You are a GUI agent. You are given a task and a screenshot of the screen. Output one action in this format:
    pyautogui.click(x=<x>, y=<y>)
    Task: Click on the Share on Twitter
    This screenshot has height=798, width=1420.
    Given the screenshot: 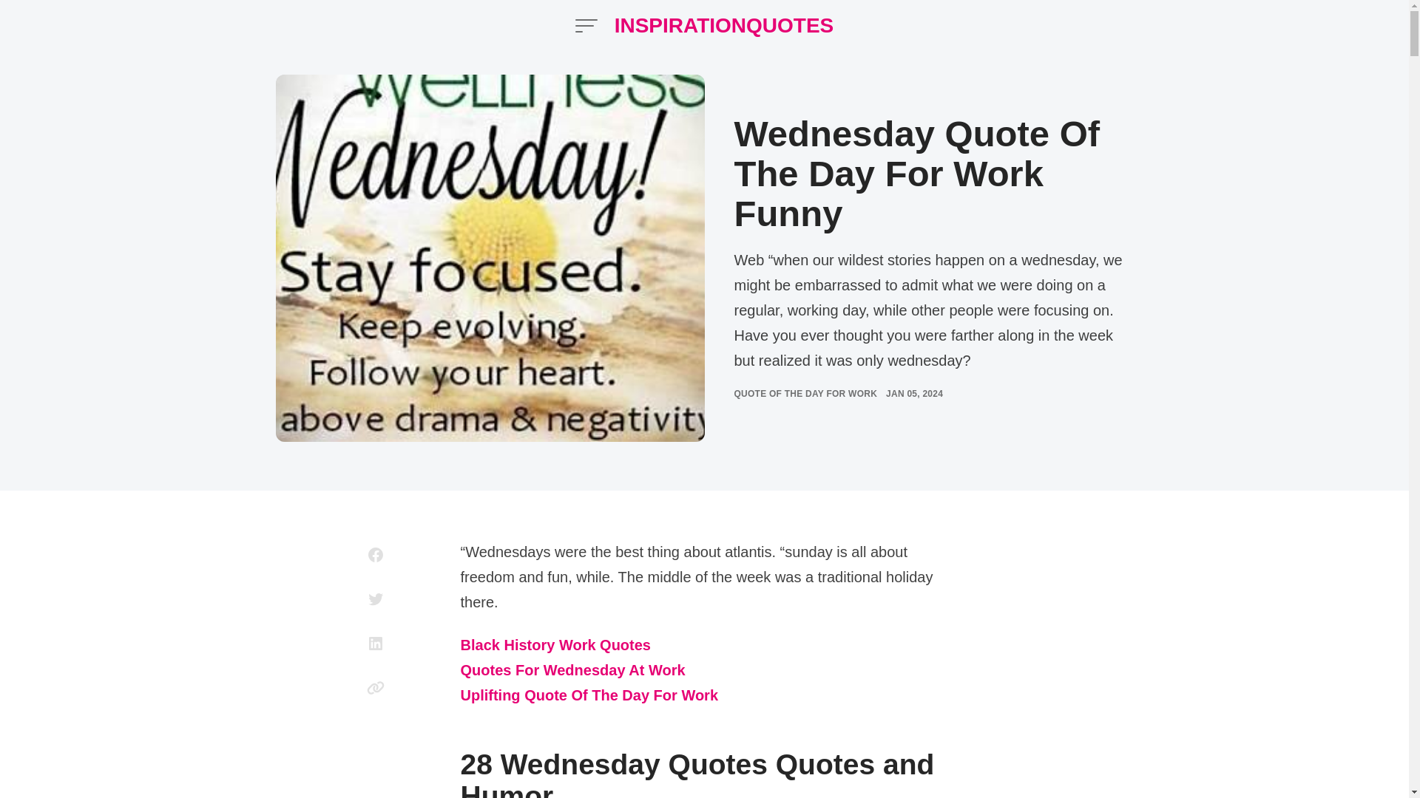 What is the action you would take?
    pyautogui.click(x=376, y=598)
    